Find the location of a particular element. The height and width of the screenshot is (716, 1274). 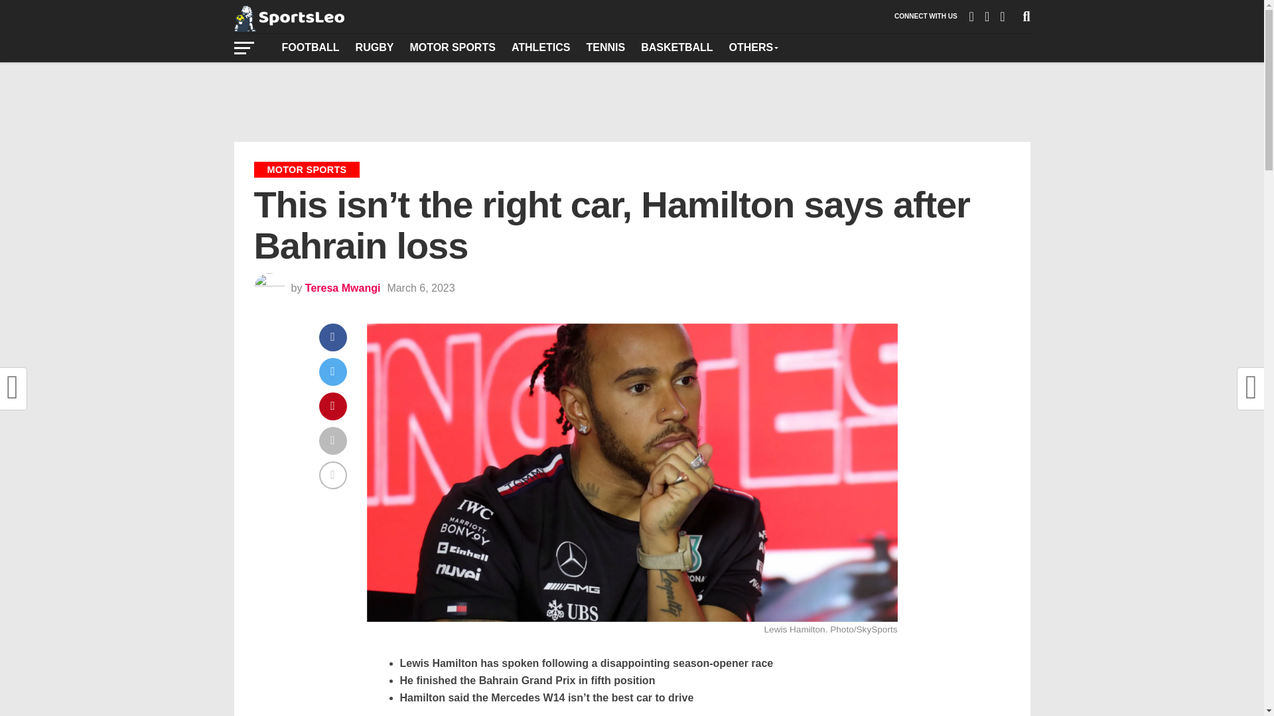

Advertisement is located at coordinates (631, 102).